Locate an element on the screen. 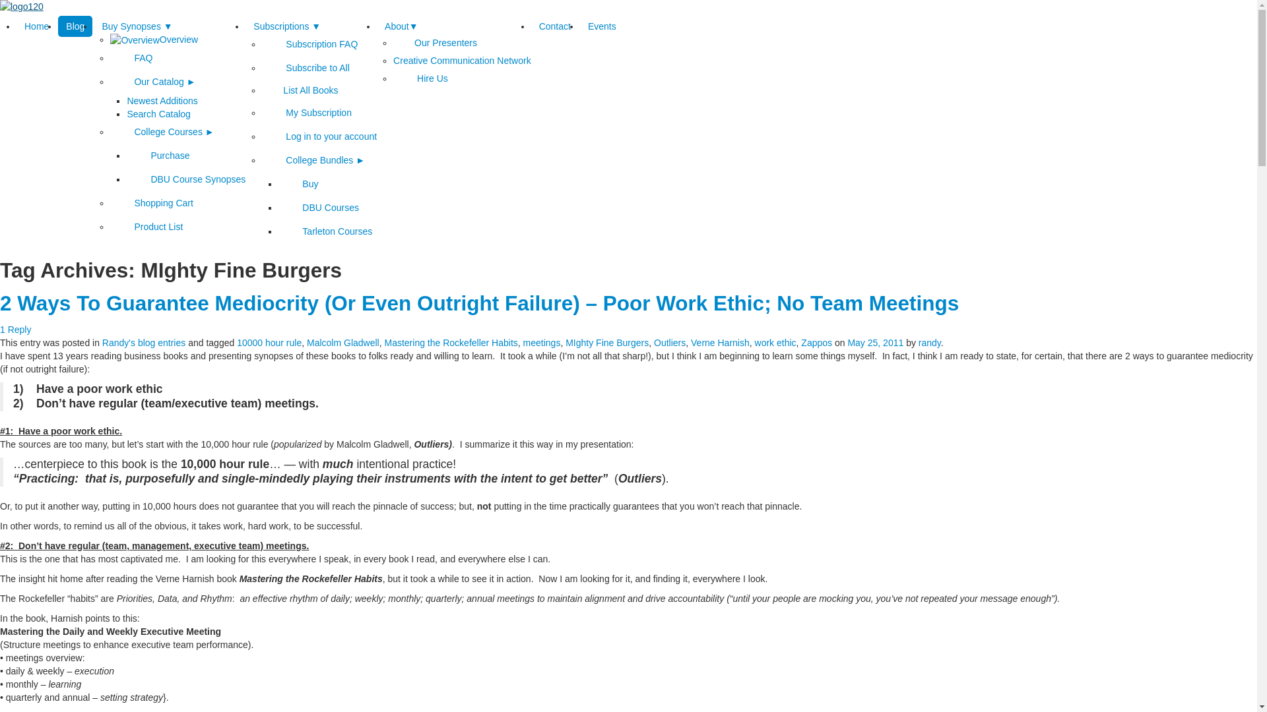  Mastering the Rockefeller Habits is located at coordinates (451, 343).